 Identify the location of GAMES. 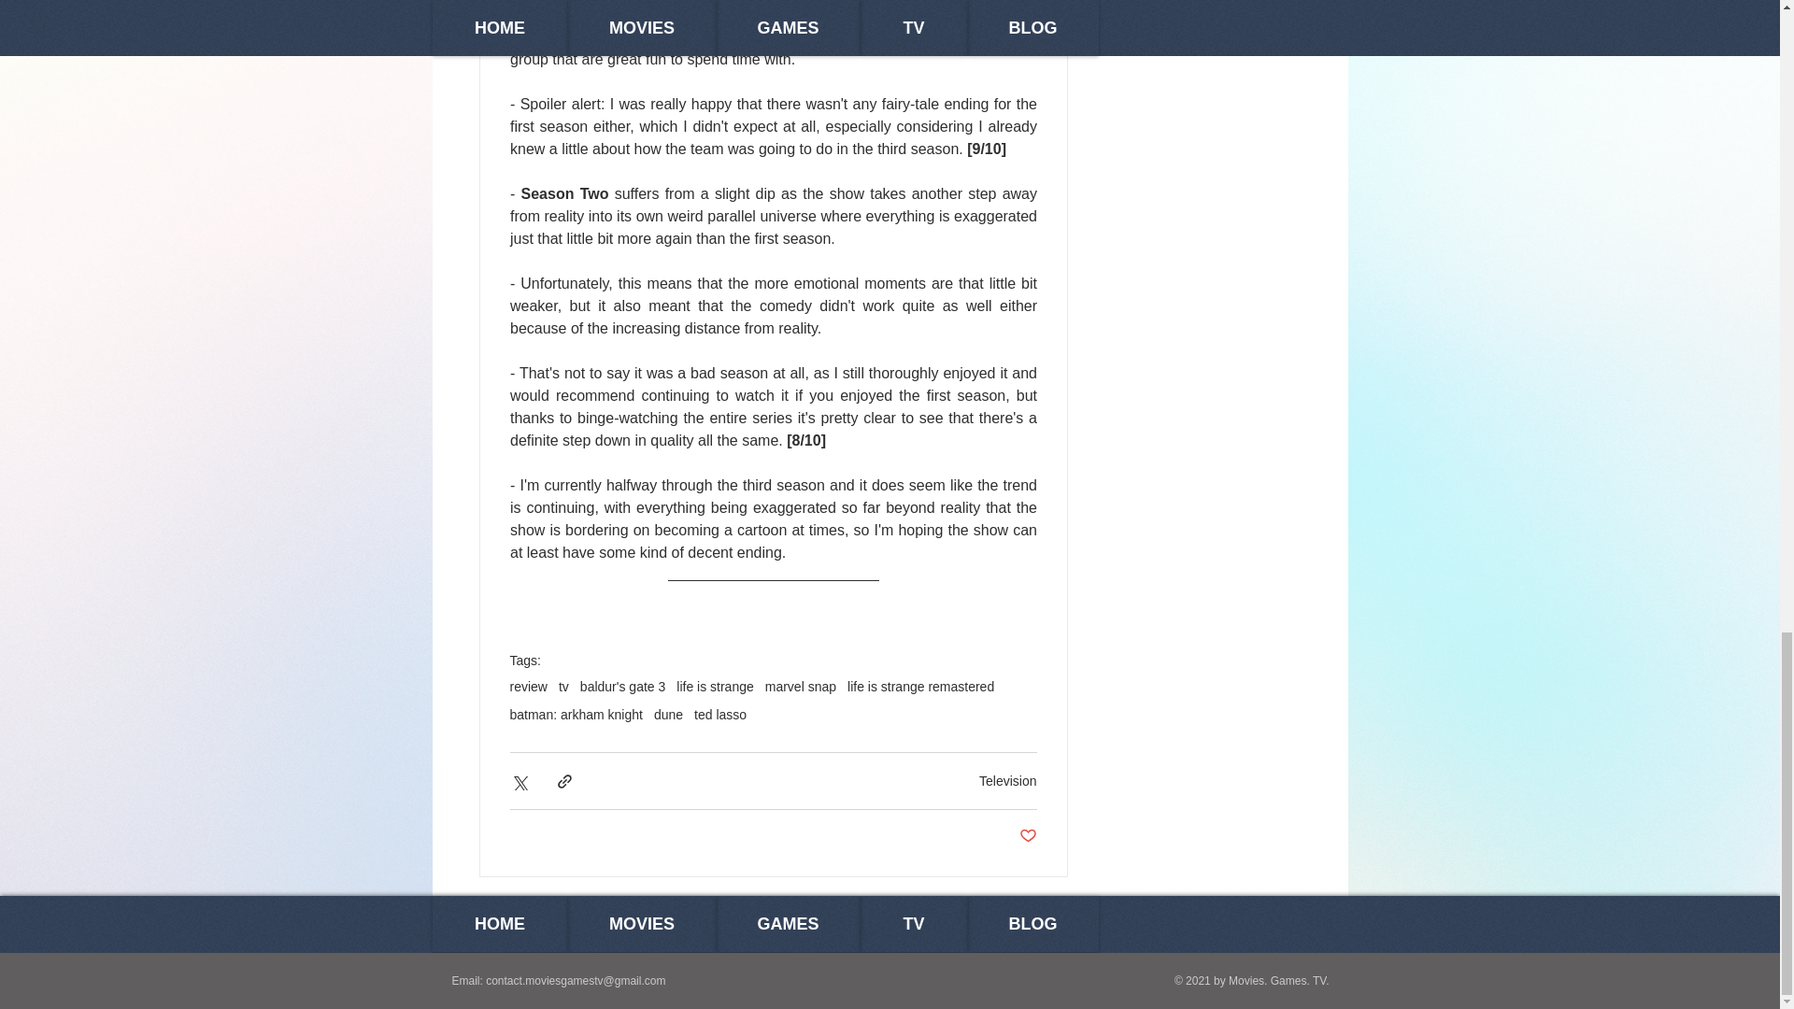
(787, 924).